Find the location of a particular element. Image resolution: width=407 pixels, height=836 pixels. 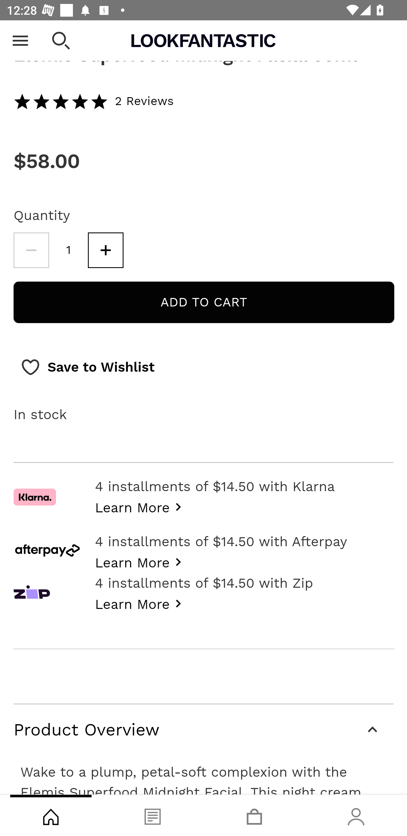

Learn More about klarna_slice is located at coordinates (141, 507).